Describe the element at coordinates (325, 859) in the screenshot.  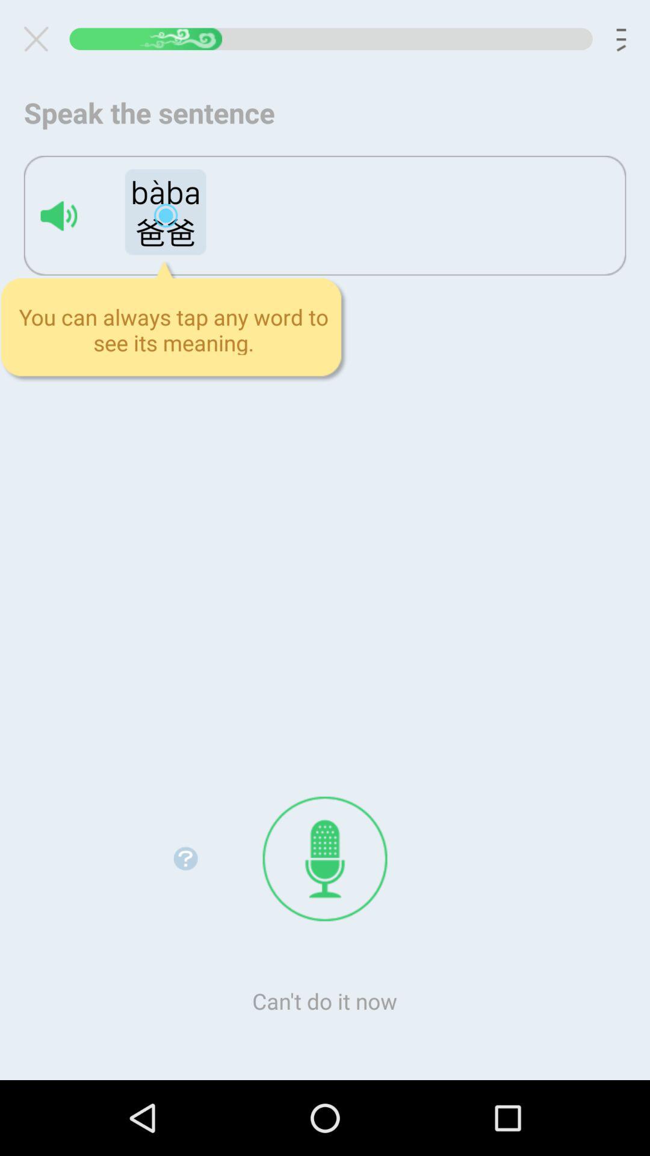
I see `mic button` at that location.